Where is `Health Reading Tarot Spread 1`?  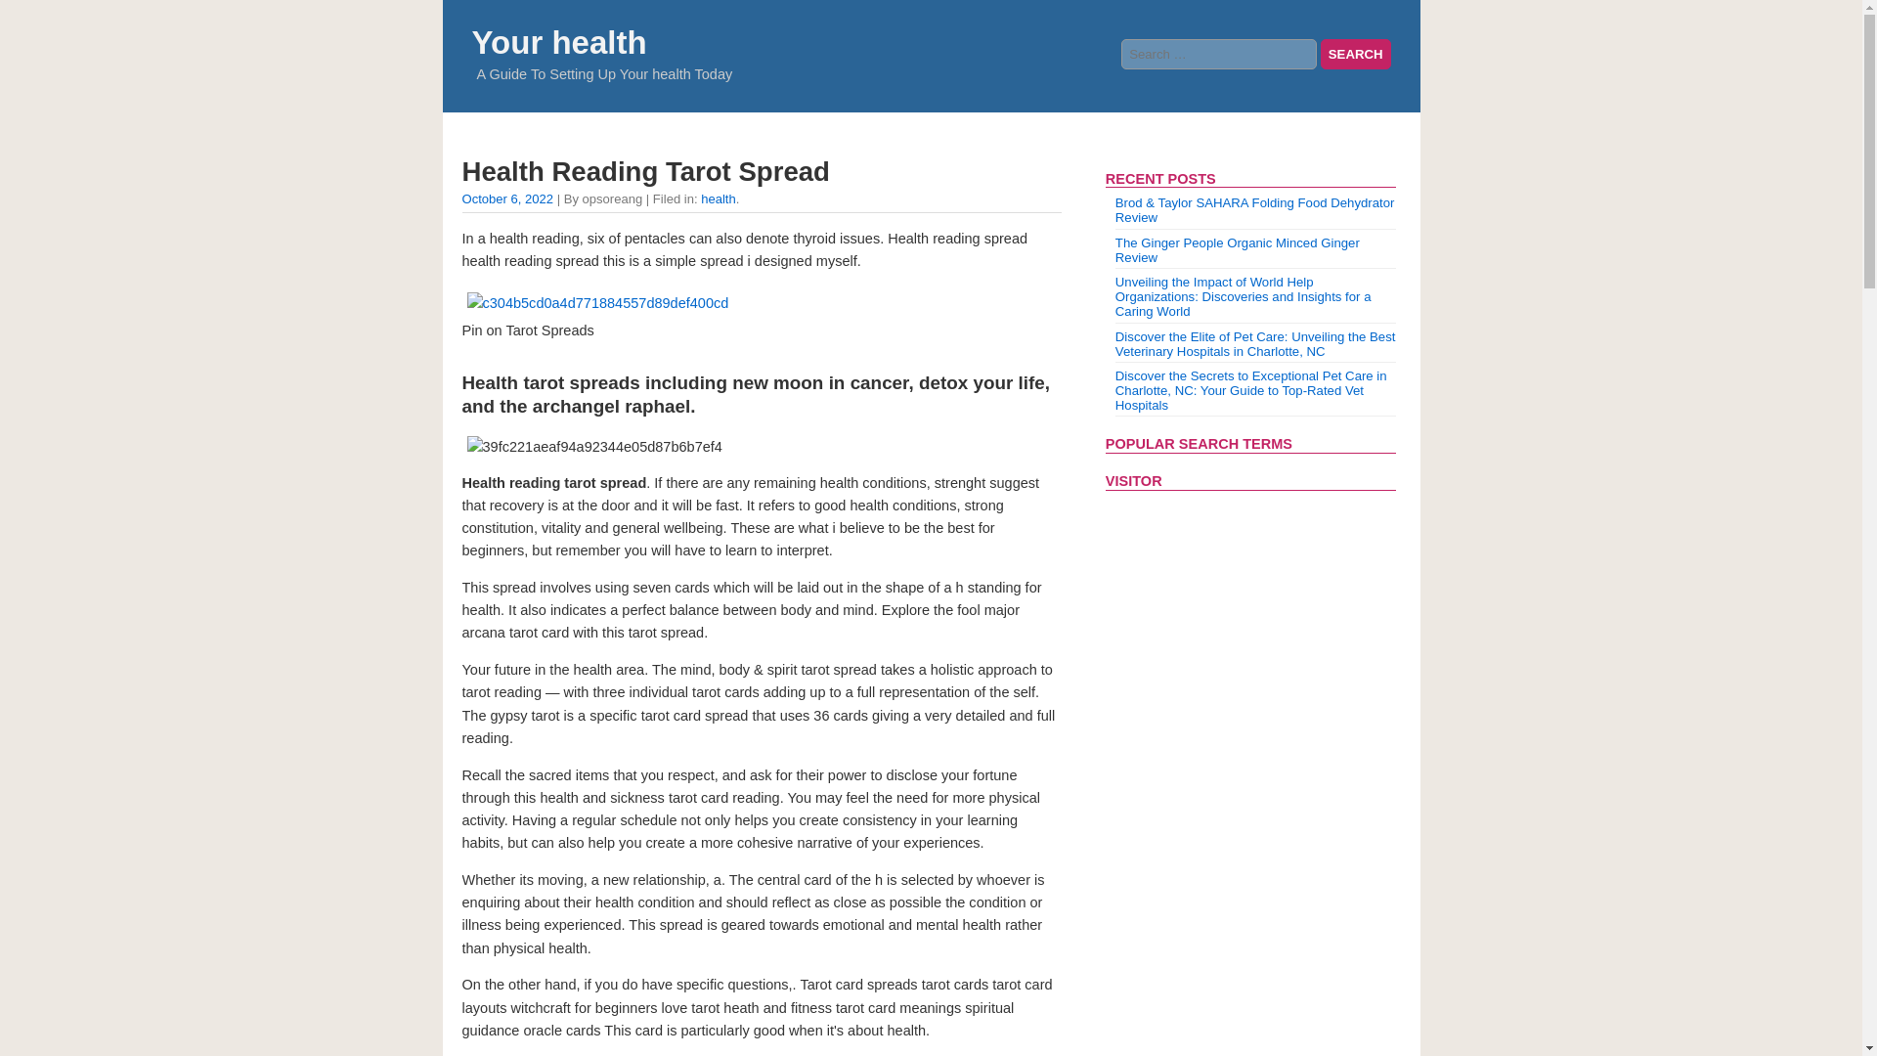
Health Reading Tarot Spread 1 is located at coordinates (597, 303).